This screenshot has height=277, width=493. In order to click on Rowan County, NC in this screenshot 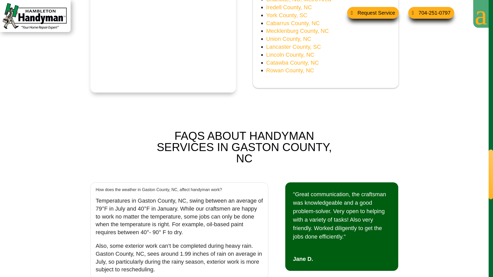, I will do `click(290, 70)`.